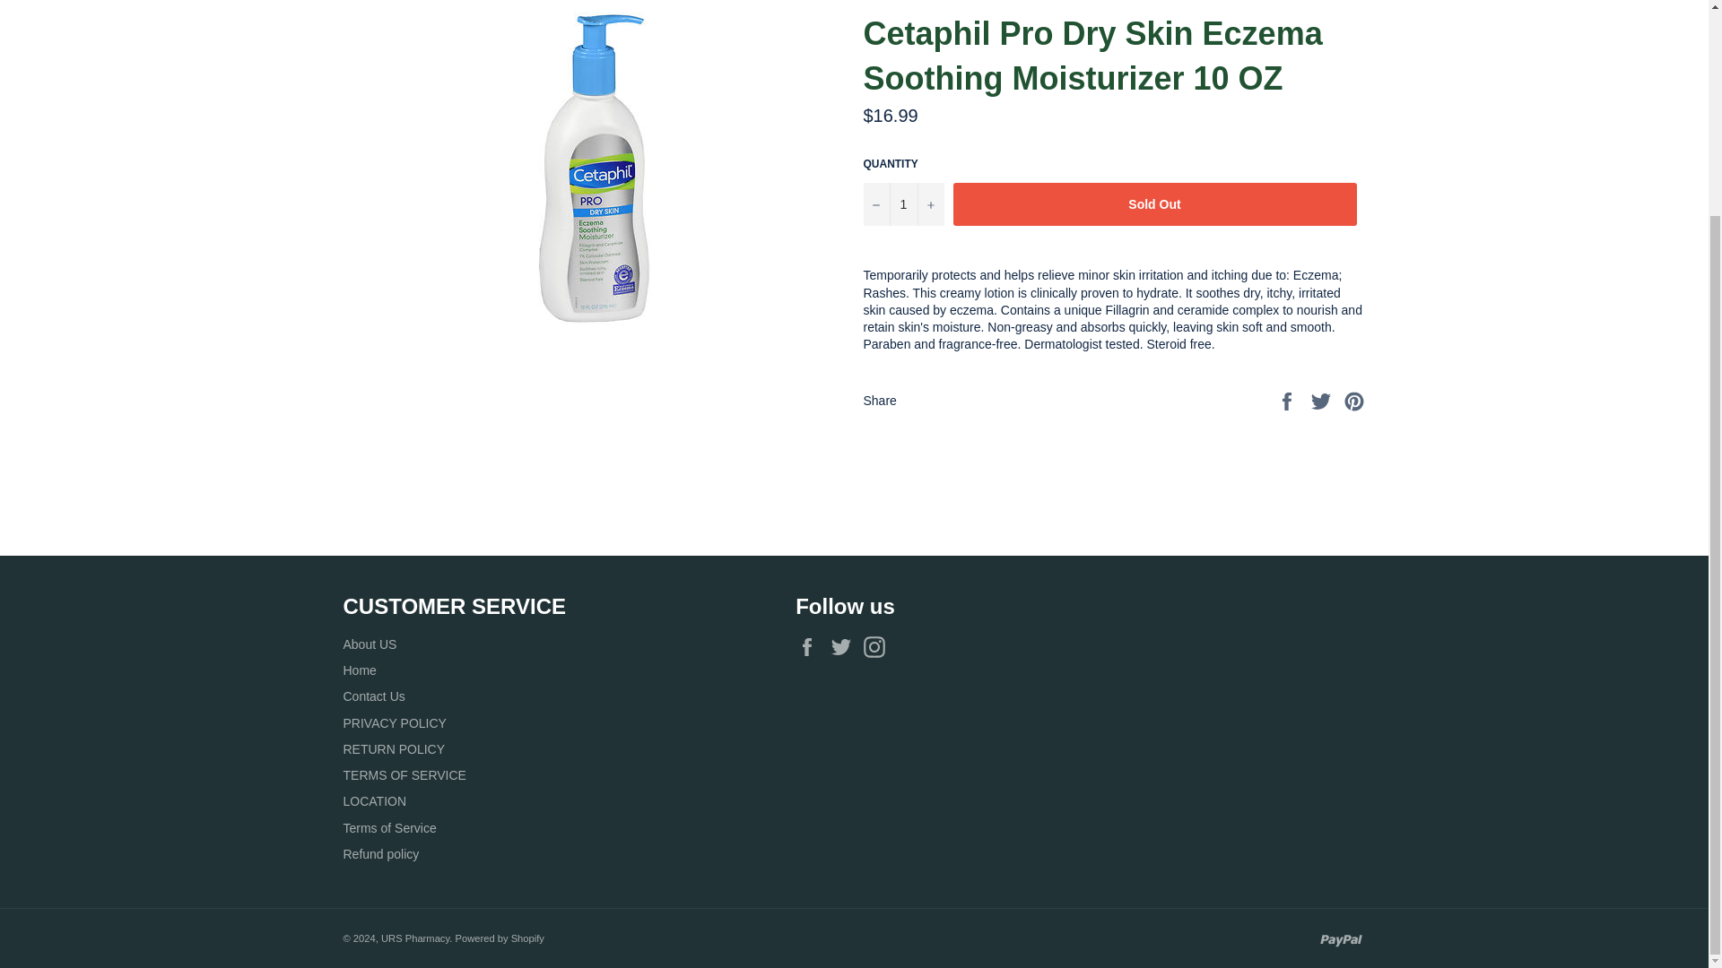 The height and width of the screenshot is (968, 1722). I want to click on URS Pharmacy on Facebook, so click(811, 647).